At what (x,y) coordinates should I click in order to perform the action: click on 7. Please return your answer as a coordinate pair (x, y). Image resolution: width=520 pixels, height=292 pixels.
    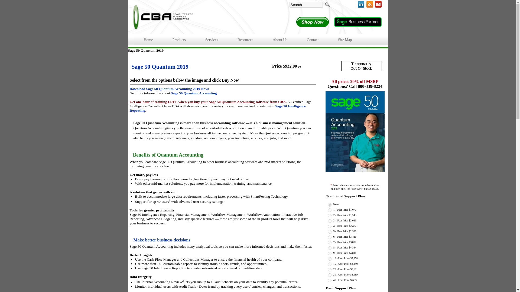
    Looking at the image, I should click on (329, 237).